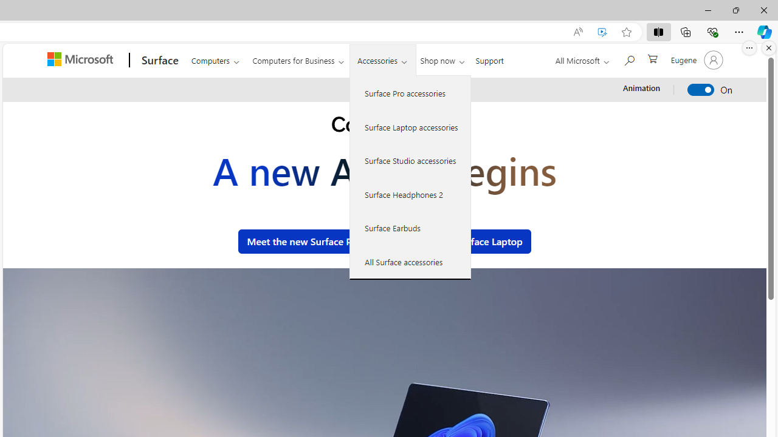 The width and height of the screenshot is (778, 437). Describe the element at coordinates (410, 160) in the screenshot. I see `Surface Studio accessories` at that location.